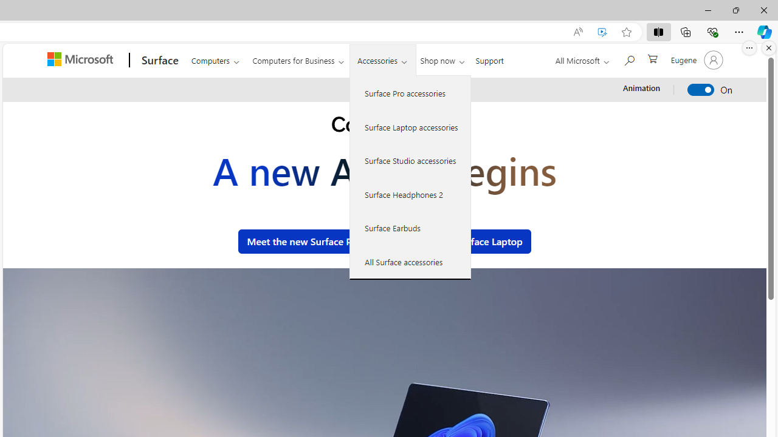 The width and height of the screenshot is (778, 437). Describe the element at coordinates (410, 160) in the screenshot. I see `Surface Studio accessories` at that location.